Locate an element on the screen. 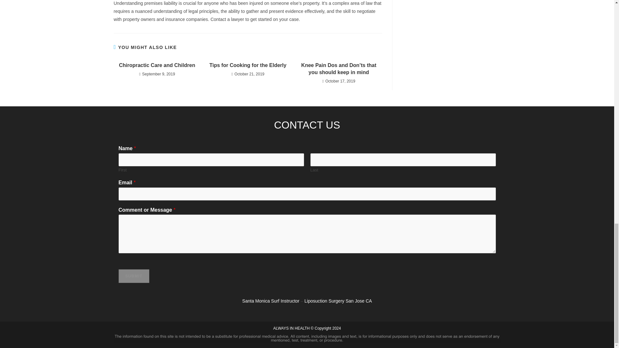 The height and width of the screenshot is (348, 619). Liposuction Surgery San Jose CA is located at coordinates (338, 301).